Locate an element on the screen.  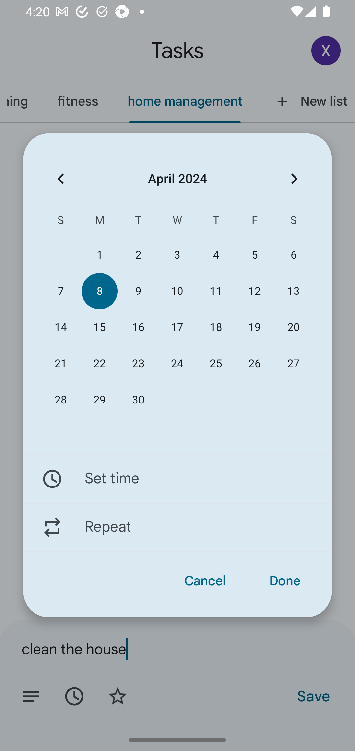
19 19 April 2024 is located at coordinates (254, 327).